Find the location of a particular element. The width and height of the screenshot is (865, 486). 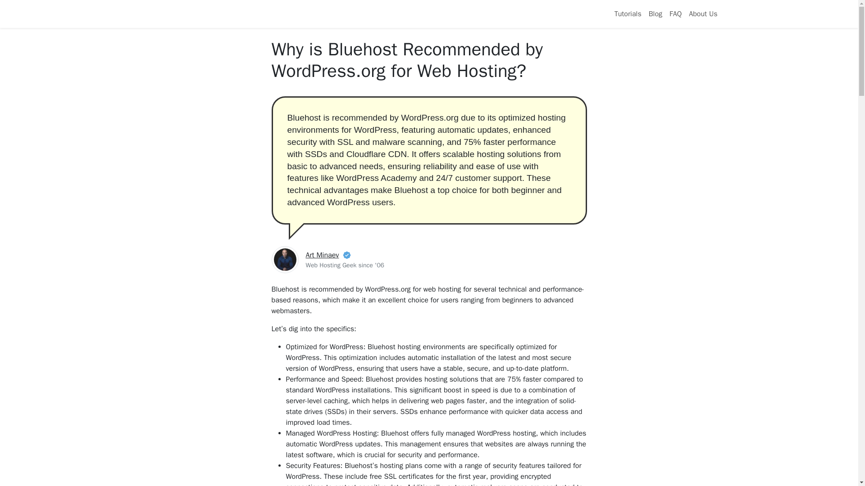

About Us is located at coordinates (703, 13).